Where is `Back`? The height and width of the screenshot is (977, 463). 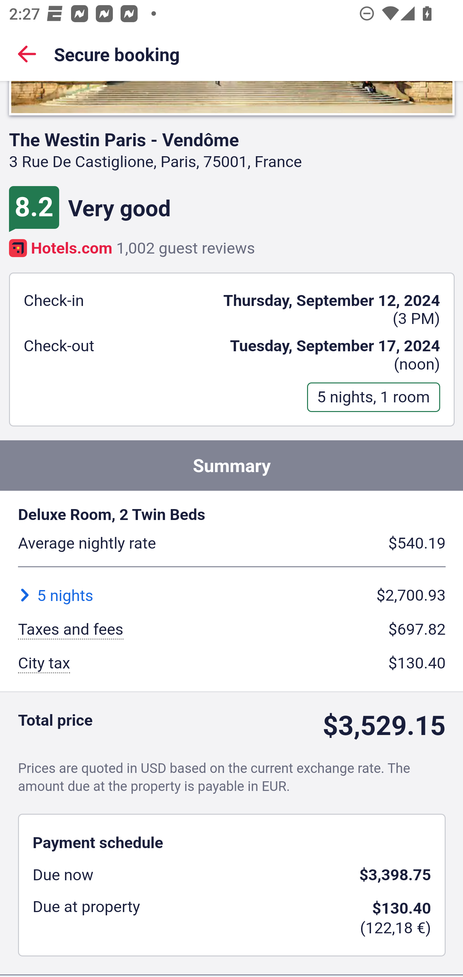
Back is located at coordinates (27, 53).